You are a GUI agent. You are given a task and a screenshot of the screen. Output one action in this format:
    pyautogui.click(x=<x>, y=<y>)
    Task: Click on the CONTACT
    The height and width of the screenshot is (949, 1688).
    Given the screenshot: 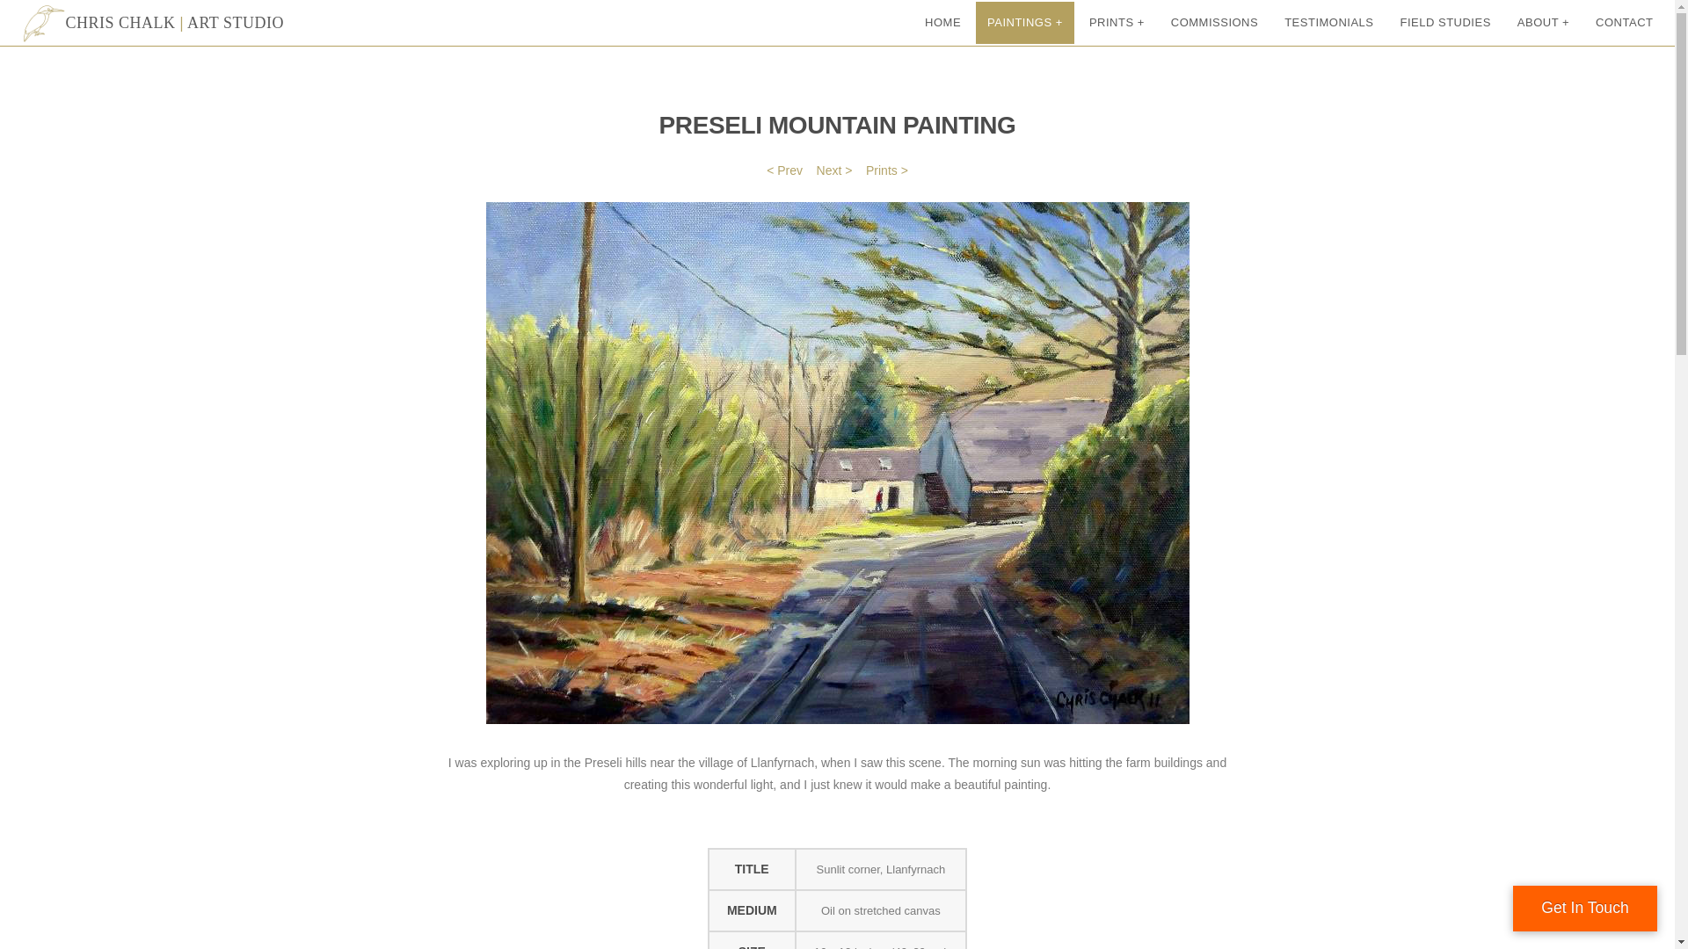 What is the action you would take?
    pyautogui.click(x=1625, y=23)
    